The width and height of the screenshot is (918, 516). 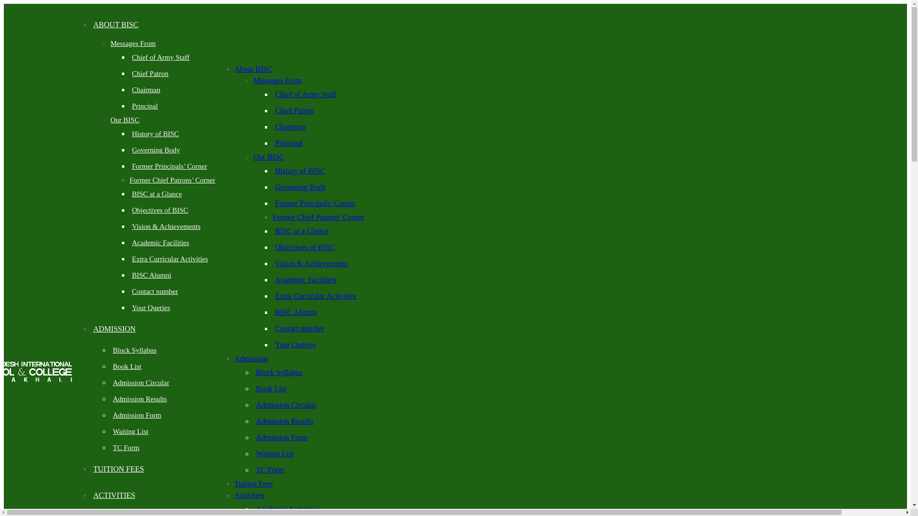 What do you see at coordinates (274, 453) in the screenshot?
I see `Waiting List` at bounding box center [274, 453].